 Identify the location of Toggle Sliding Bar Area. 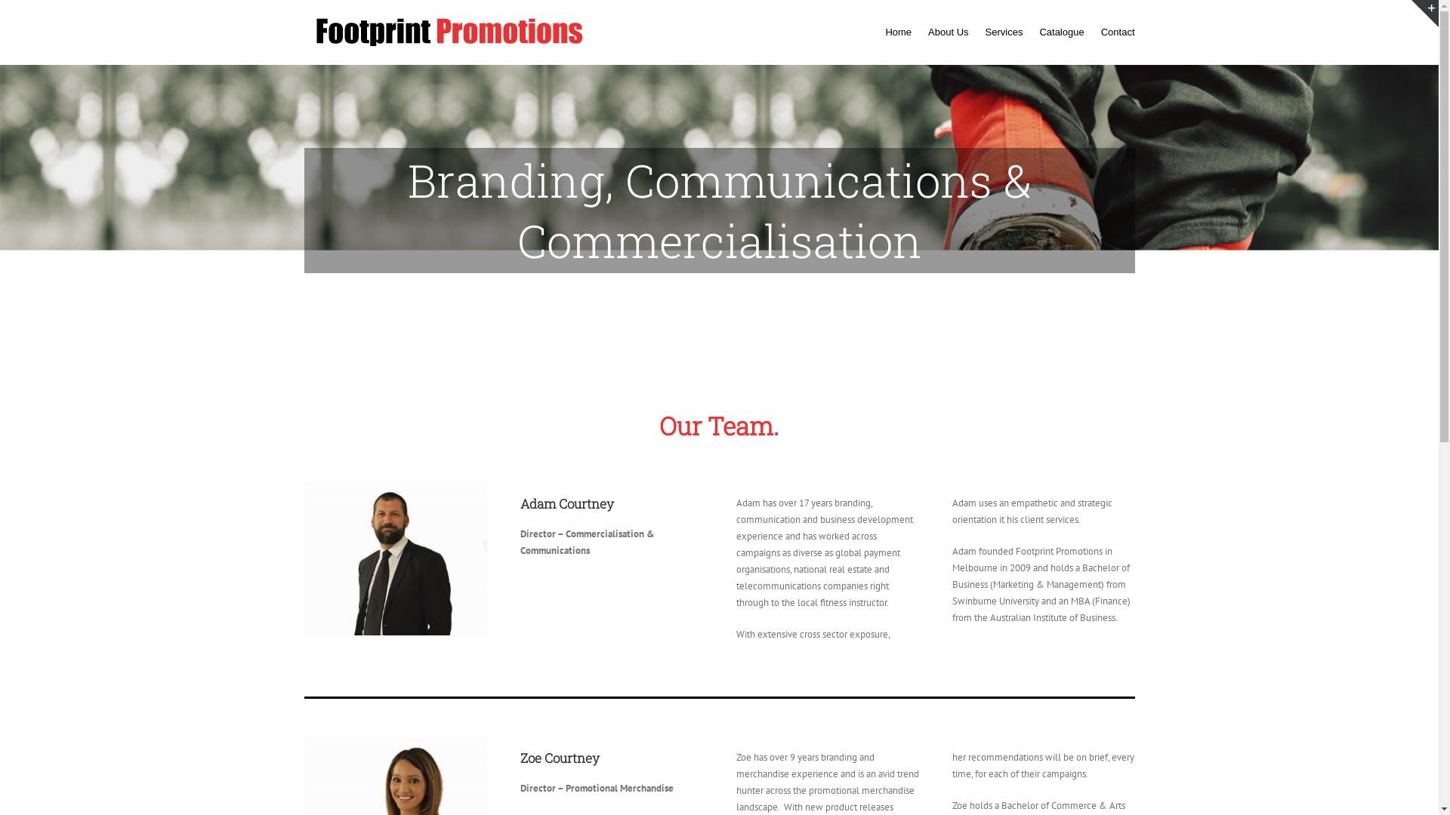
(1425, 14).